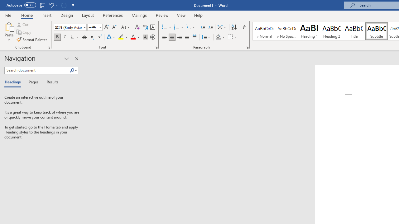  Describe the element at coordinates (51, 5) in the screenshot. I see `Undo Apply Quick Style` at that location.